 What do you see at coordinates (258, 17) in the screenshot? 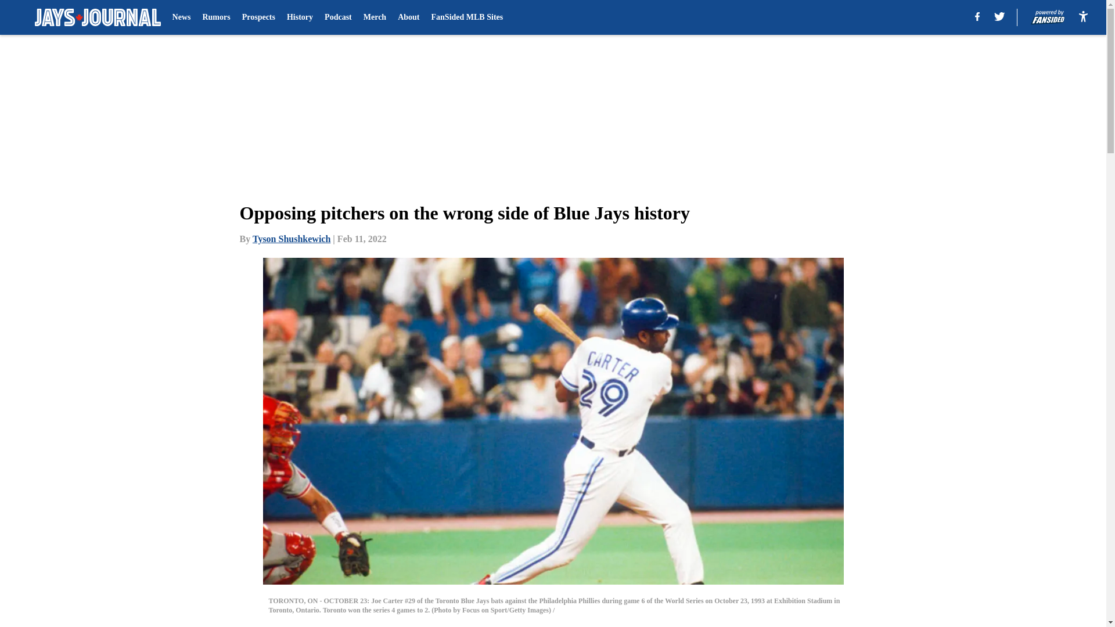
I see `Prospects` at bounding box center [258, 17].